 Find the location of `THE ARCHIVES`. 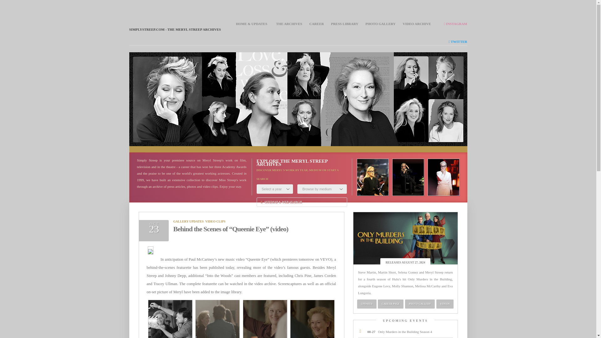

THE ARCHIVES is located at coordinates (289, 24).